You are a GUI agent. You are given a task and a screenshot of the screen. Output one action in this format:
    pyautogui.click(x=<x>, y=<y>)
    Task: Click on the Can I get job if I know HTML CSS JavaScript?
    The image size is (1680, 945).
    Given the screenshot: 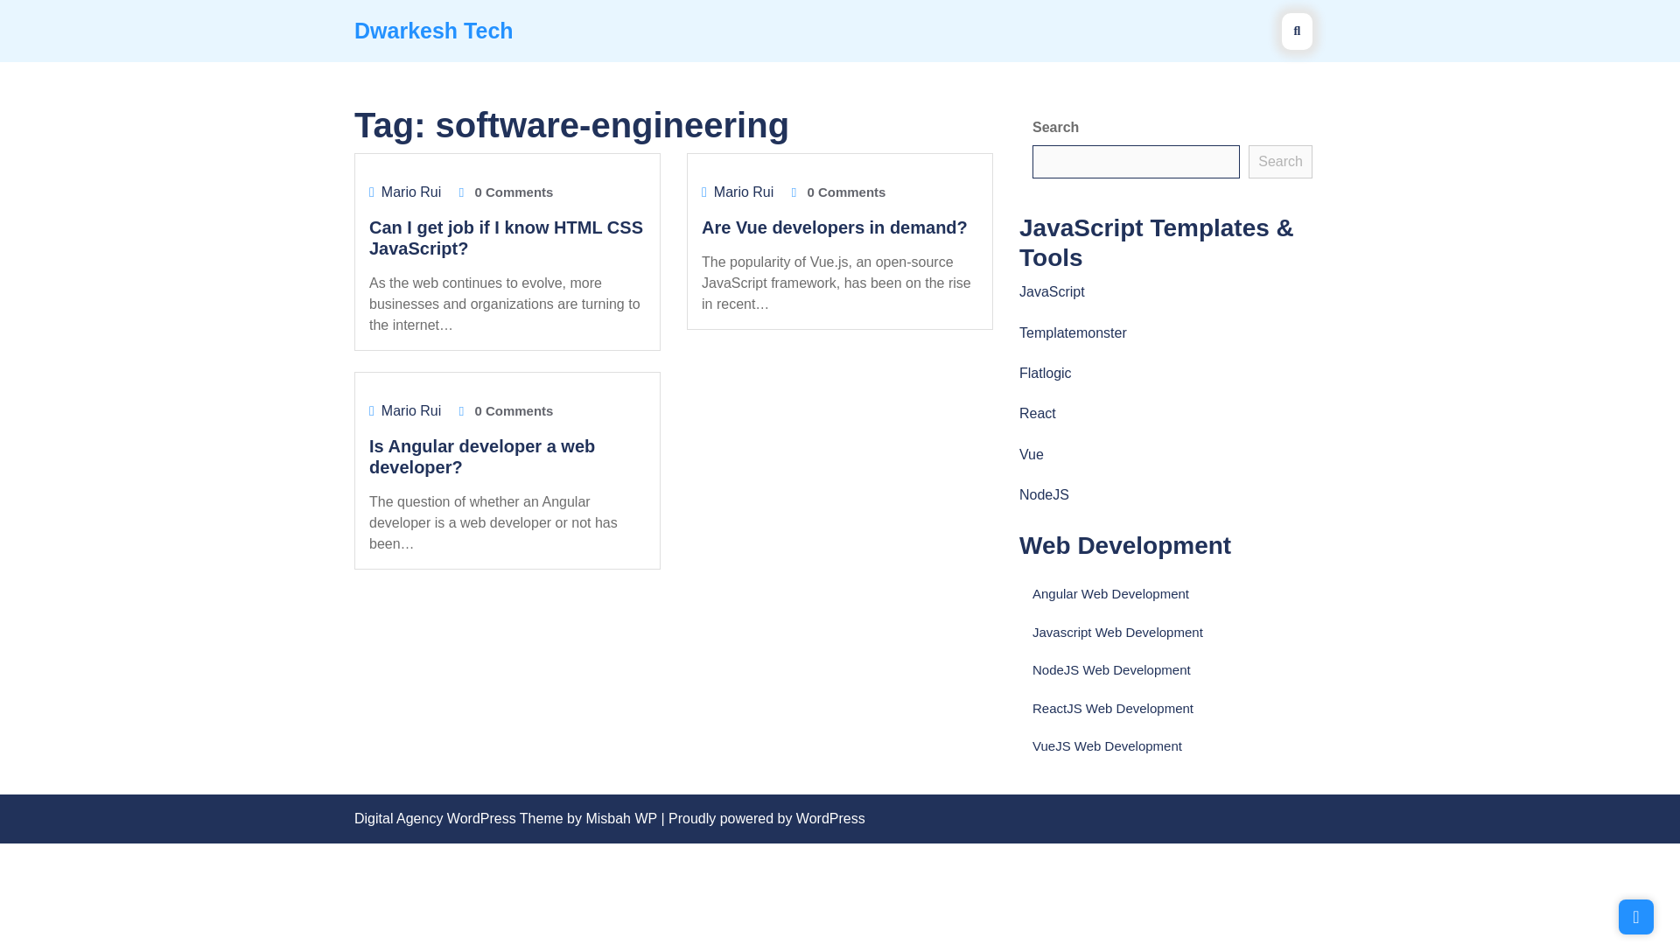 What is the action you would take?
    pyautogui.click(x=506, y=238)
    